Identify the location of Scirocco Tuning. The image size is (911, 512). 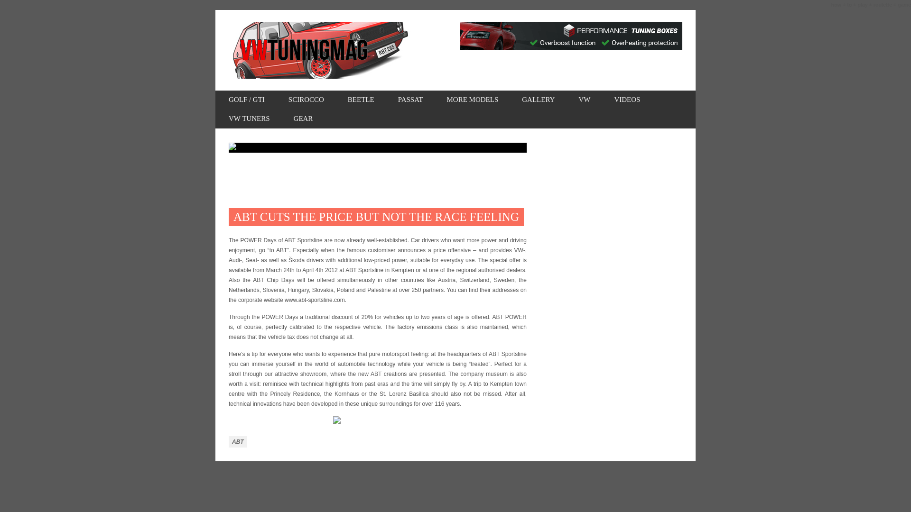
(307, 100).